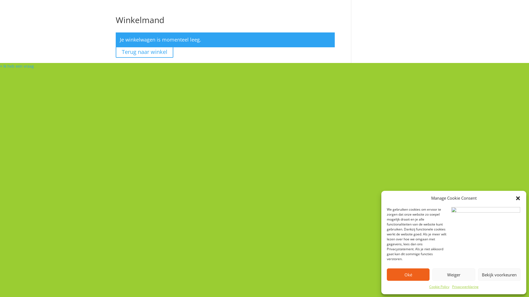 This screenshot has width=529, height=297. What do you see at coordinates (499, 274) in the screenshot?
I see `Bekijk voorkeuren` at bounding box center [499, 274].